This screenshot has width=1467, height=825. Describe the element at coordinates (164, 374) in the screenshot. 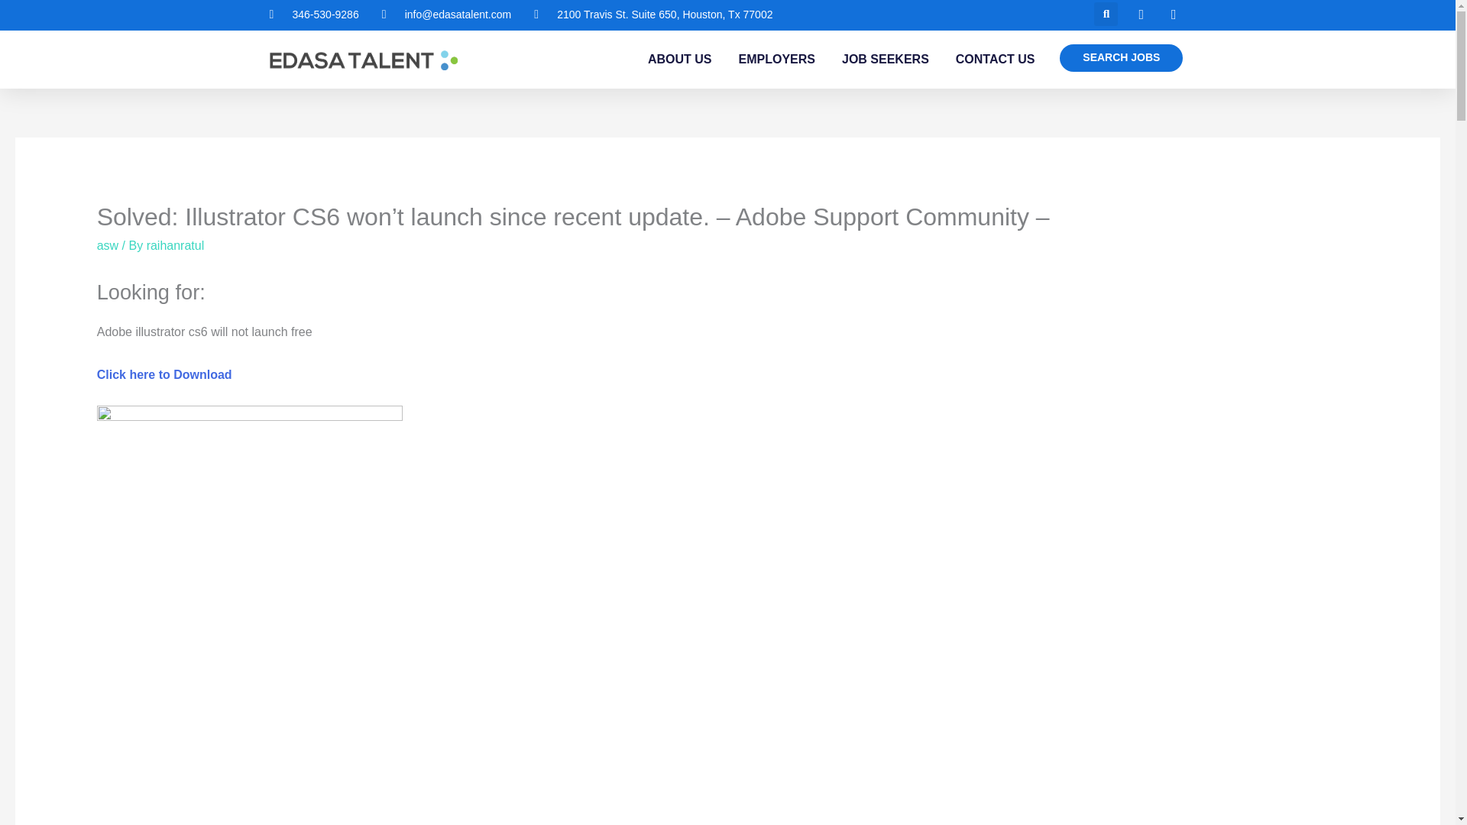

I see `Click here to Download` at that location.